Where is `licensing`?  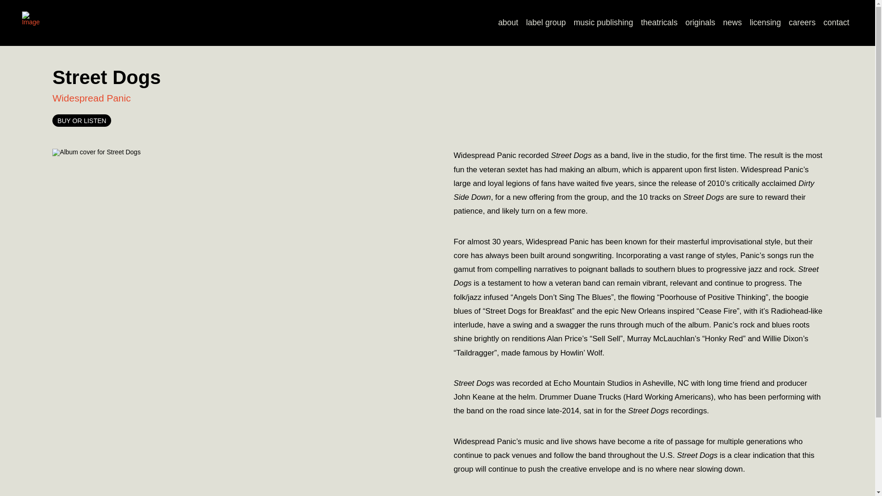
licensing is located at coordinates (765, 23).